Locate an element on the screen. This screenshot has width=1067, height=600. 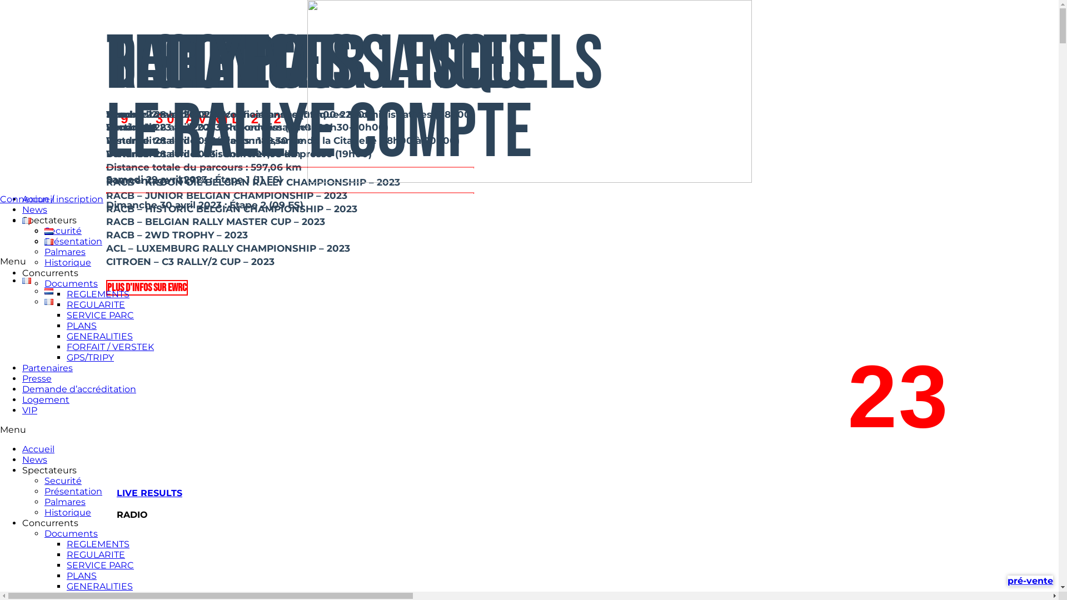
REGLEMENTS is located at coordinates (98, 544).